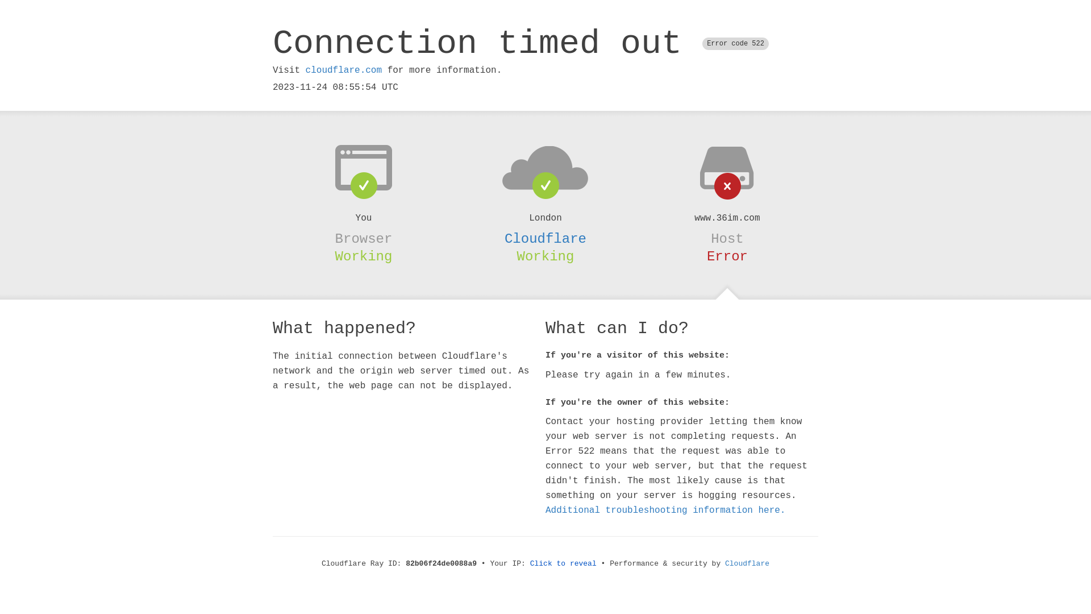 The image size is (1091, 614). Describe the element at coordinates (344, 70) in the screenshot. I see `cloudflare.com` at that location.